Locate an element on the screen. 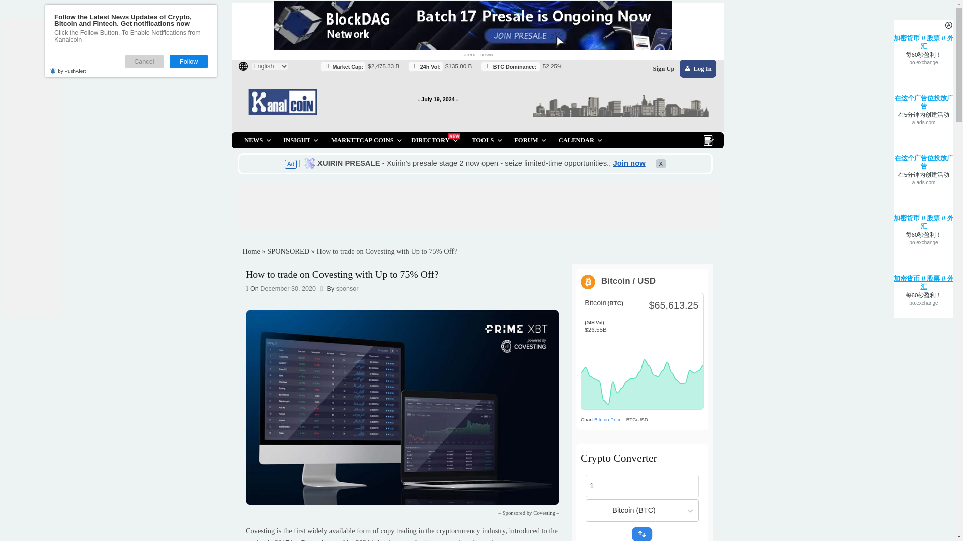  Log In is located at coordinates (775, 76).